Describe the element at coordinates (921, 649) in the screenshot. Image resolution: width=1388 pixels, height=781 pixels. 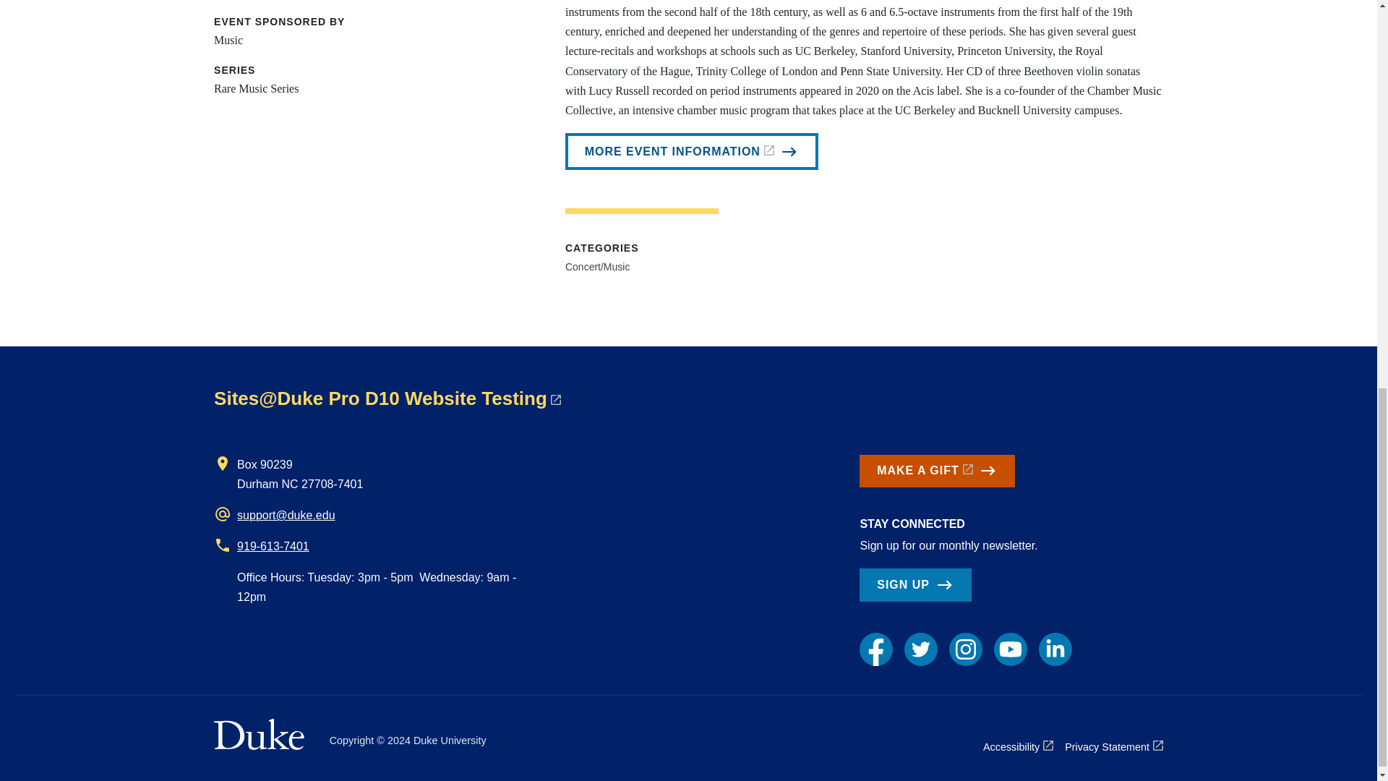
I see `Twitter link` at that location.